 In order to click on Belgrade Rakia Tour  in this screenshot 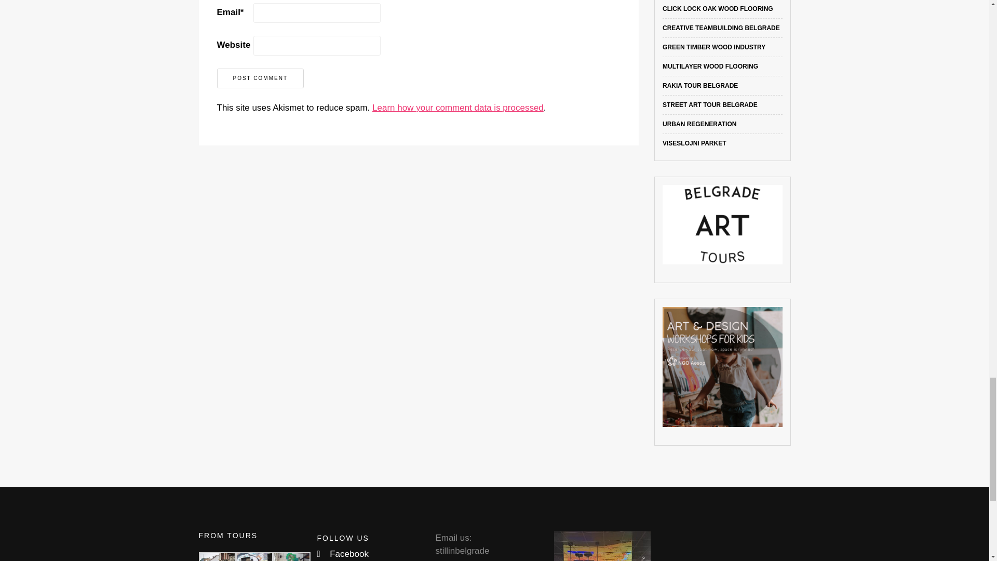, I will do `click(700, 85)`.